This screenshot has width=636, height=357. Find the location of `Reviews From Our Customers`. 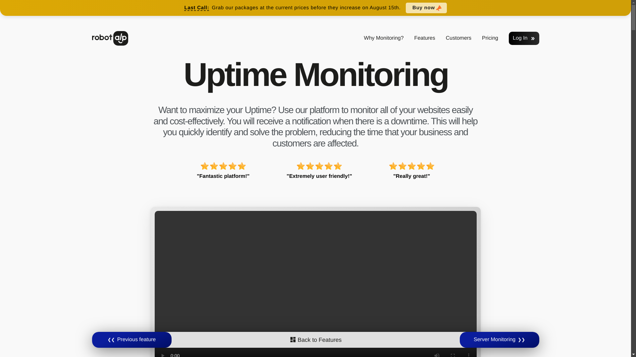

Reviews From Our Customers is located at coordinates (458, 38).